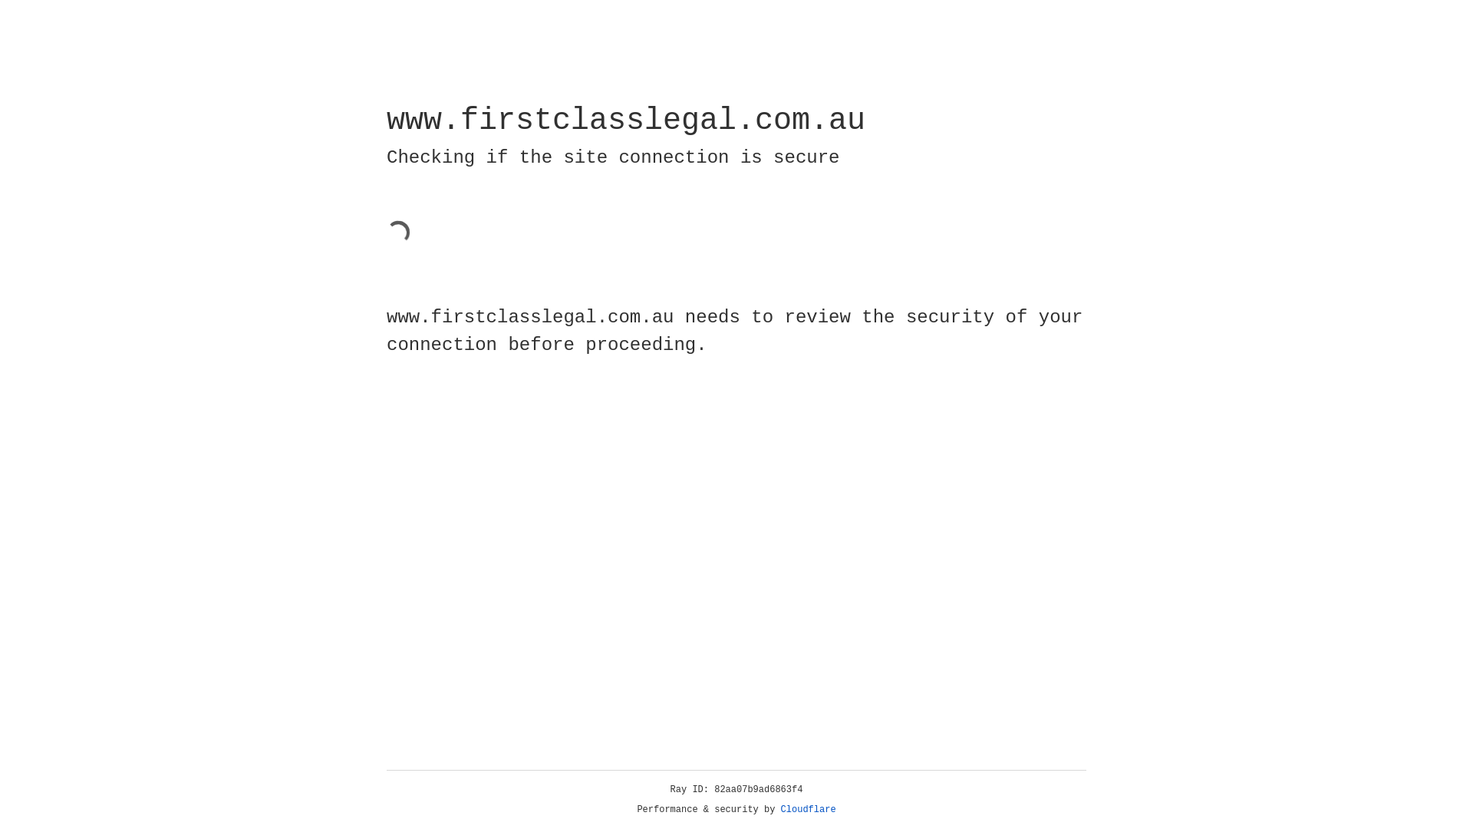 This screenshot has height=829, width=1473. Describe the element at coordinates (809, 810) in the screenshot. I see `Cloudflare` at that location.